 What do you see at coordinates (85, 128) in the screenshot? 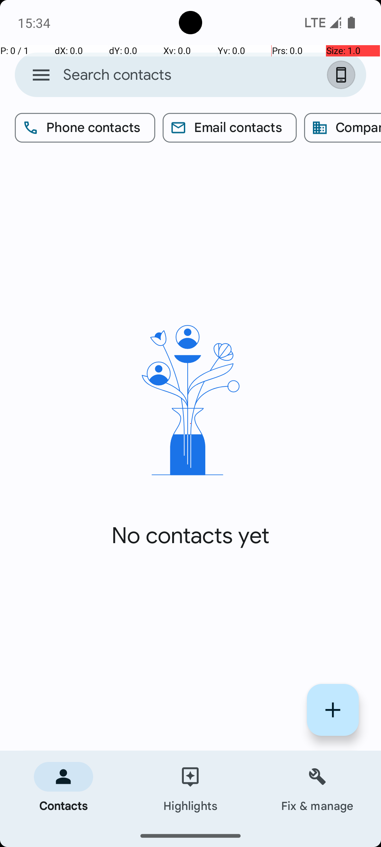
I see `Phone contacts` at bounding box center [85, 128].